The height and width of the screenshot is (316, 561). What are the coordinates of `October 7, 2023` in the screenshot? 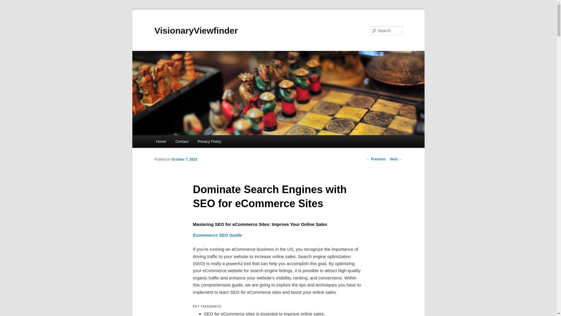 It's located at (184, 159).